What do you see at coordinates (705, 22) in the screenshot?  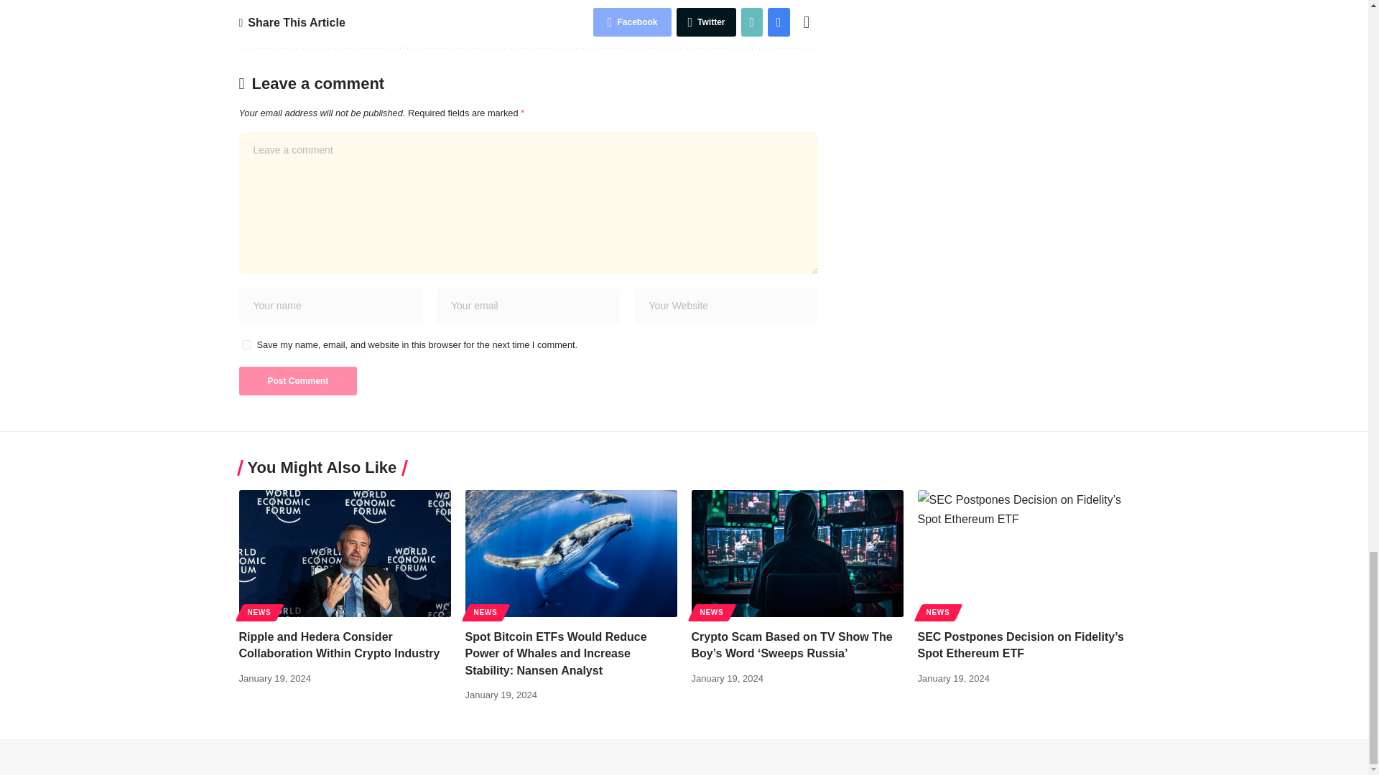 I see `Twitter` at bounding box center [705, 22].